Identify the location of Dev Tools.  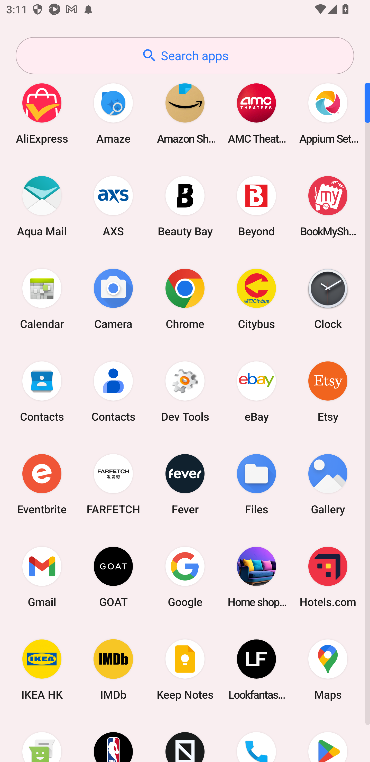
(185, 391).